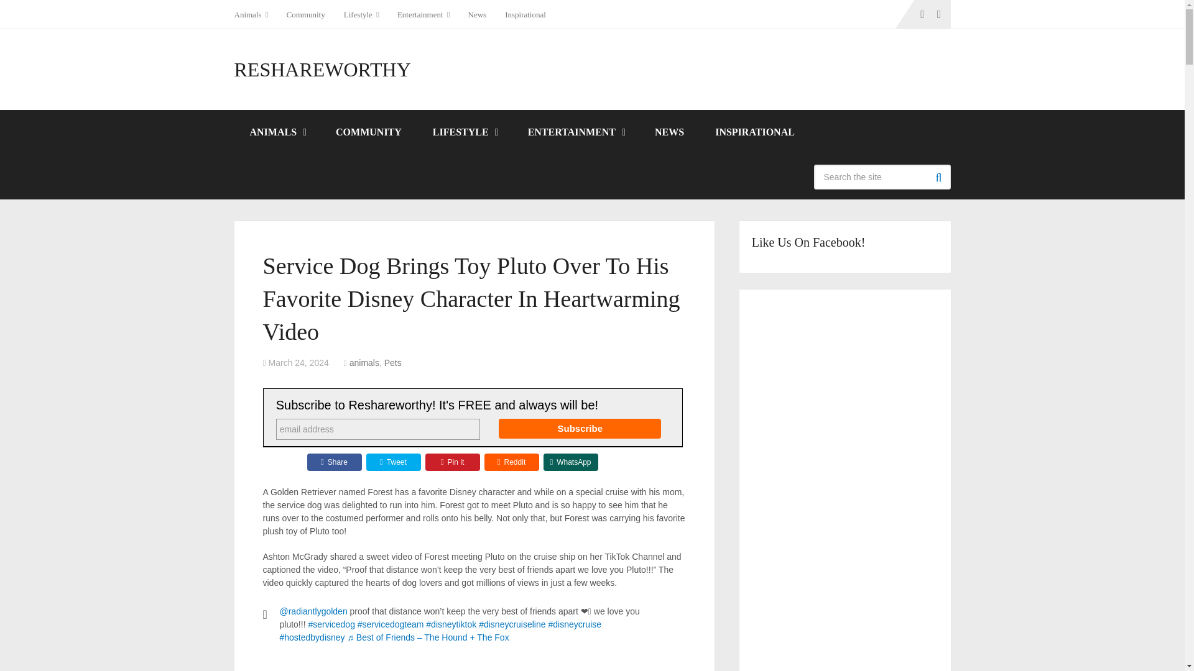 The height and width of the screenshot is (671, 1194). I want to click on Search, so click(938, 176).